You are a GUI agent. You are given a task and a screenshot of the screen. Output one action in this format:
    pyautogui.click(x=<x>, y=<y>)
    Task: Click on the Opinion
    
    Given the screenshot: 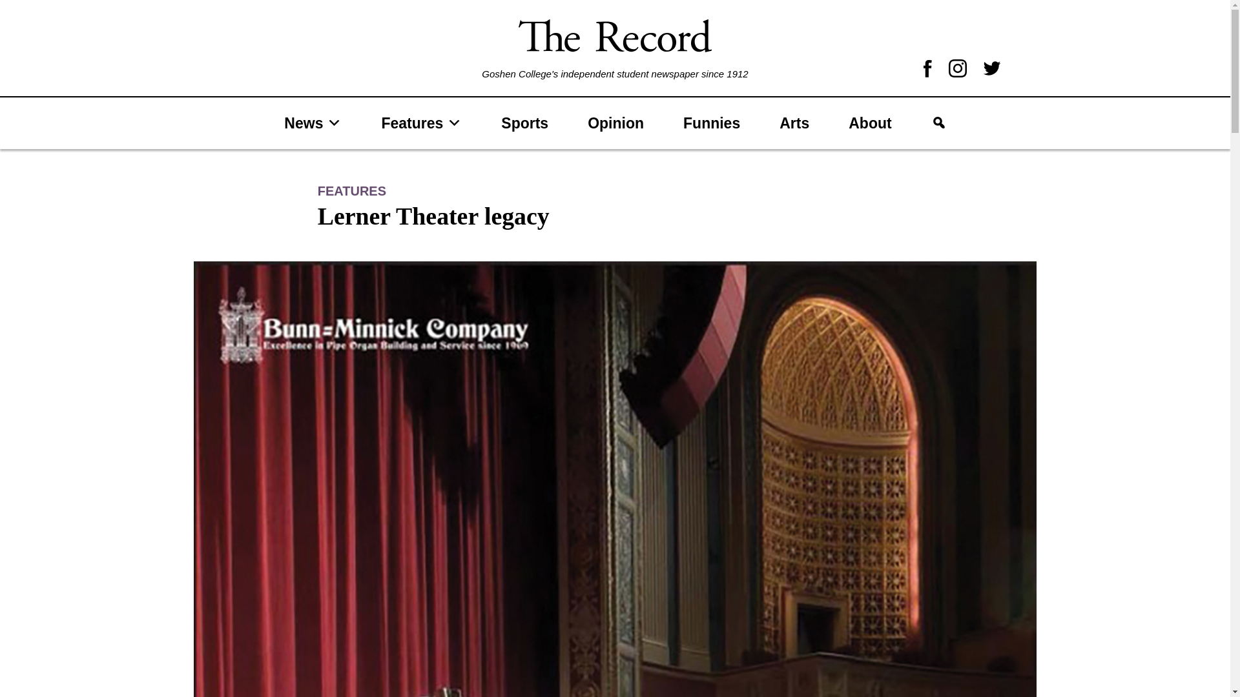 What is the action you would take?
    pyautogui.click(x=615, y=123)
    